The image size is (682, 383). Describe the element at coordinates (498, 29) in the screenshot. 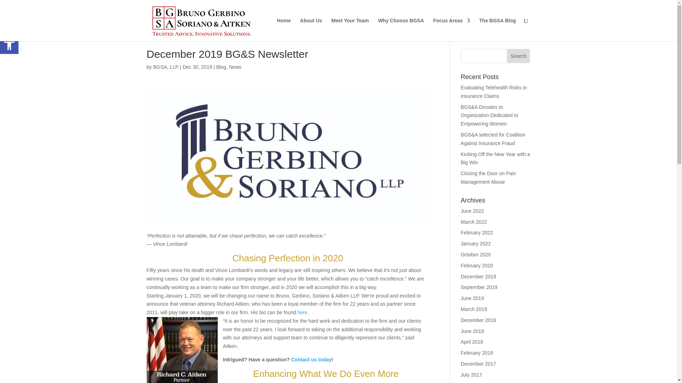

I see `The BGSA Blog` at that location.